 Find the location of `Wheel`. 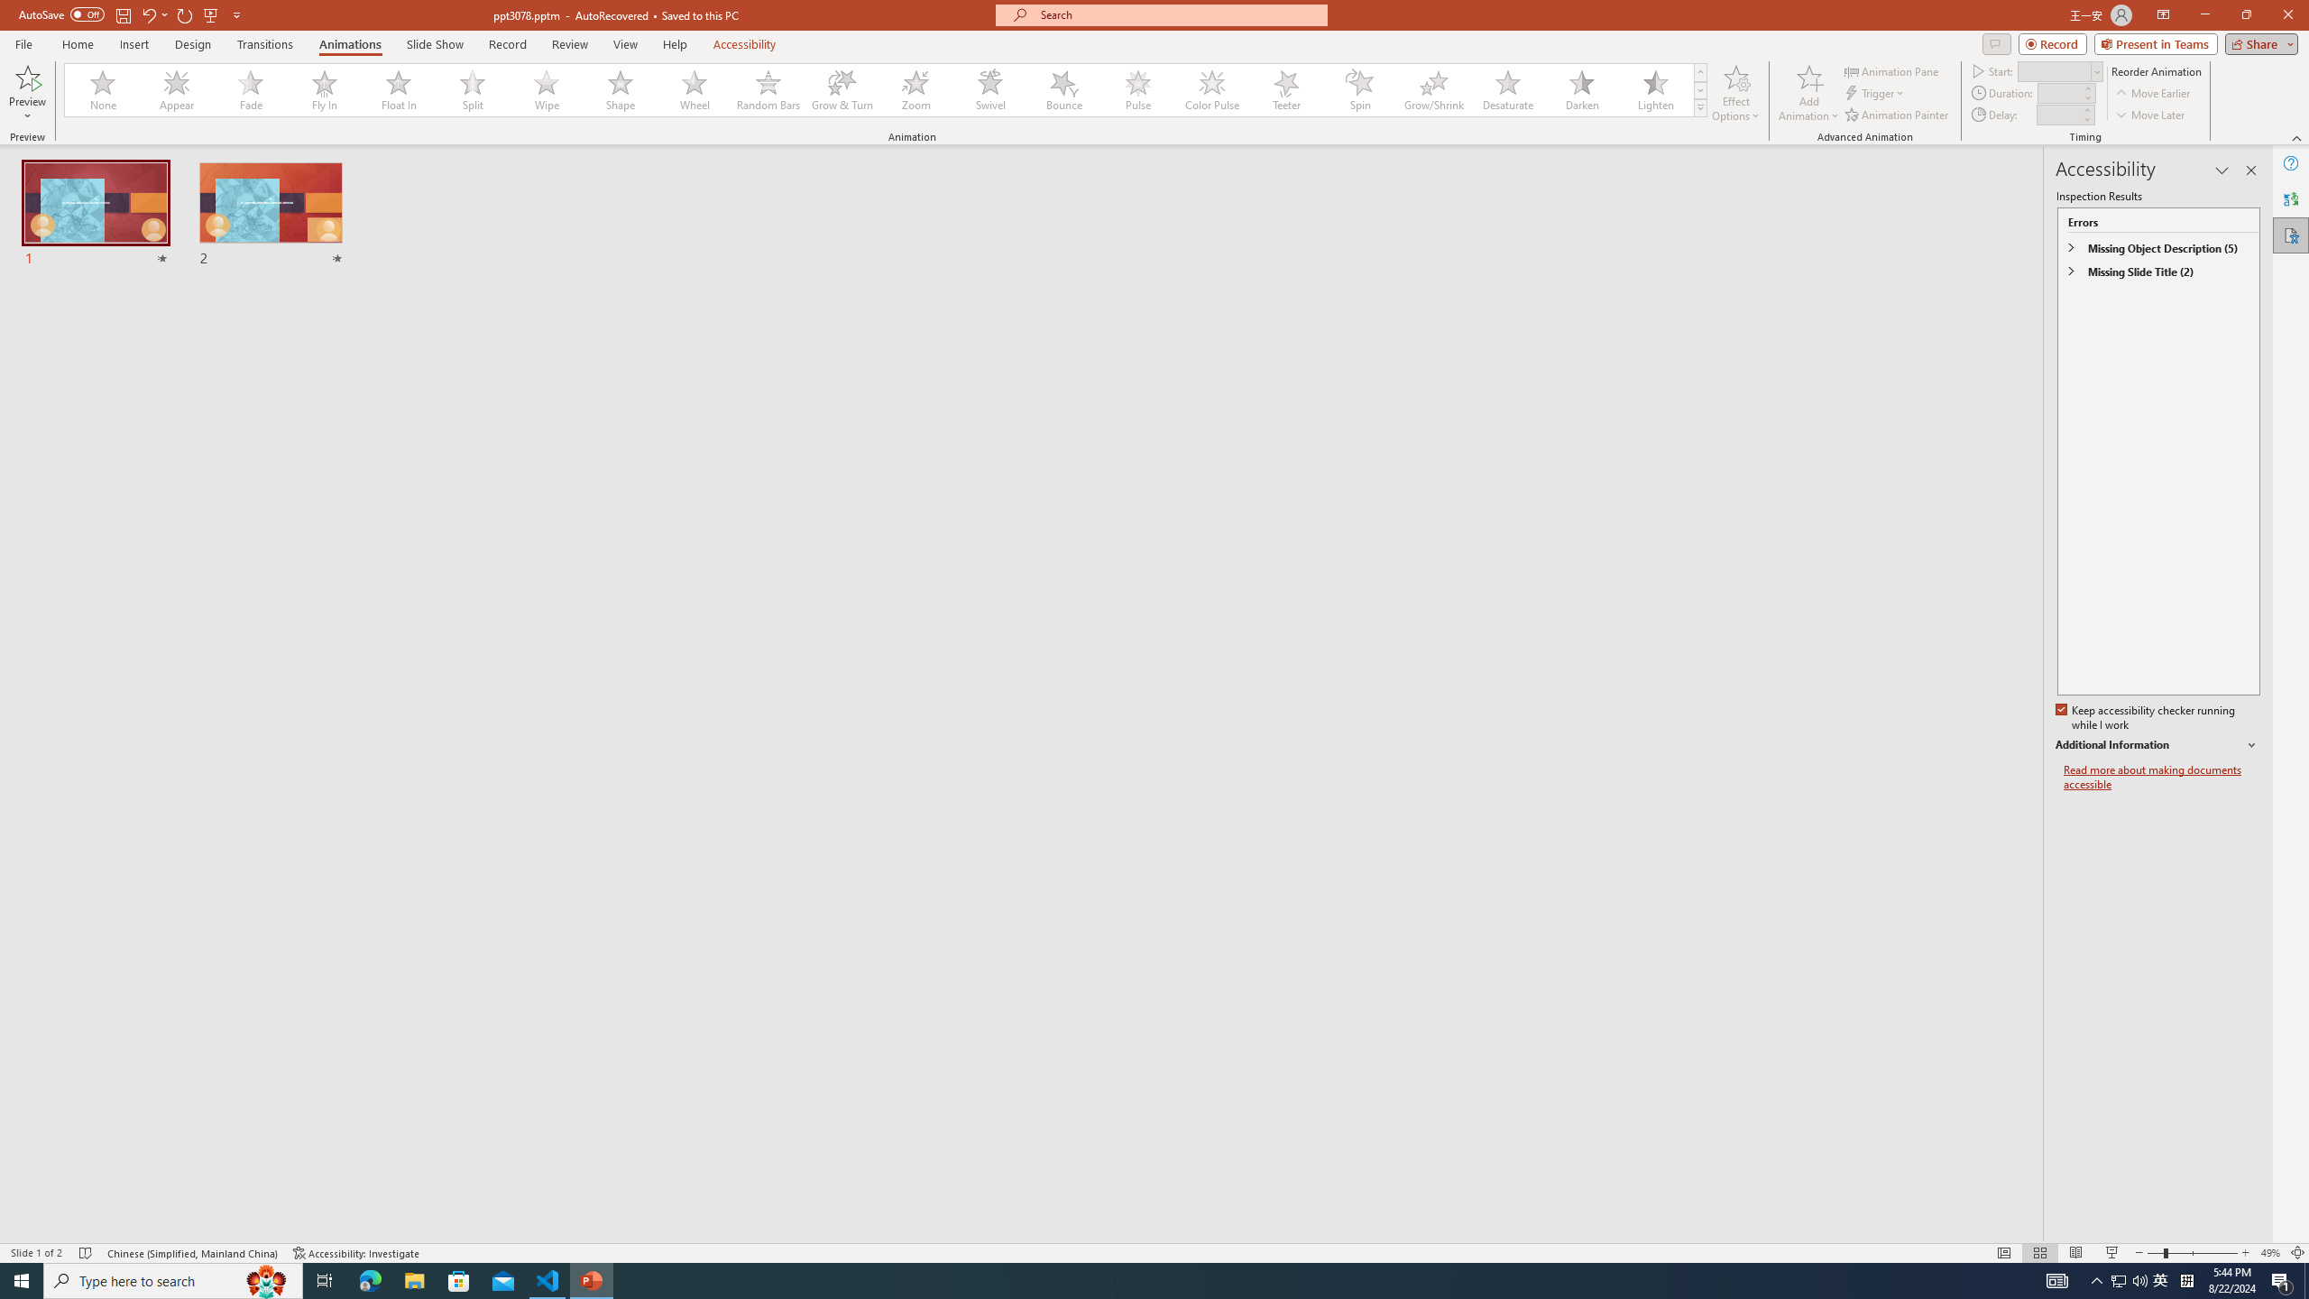

Wheel is located at coordinates (695, 90).